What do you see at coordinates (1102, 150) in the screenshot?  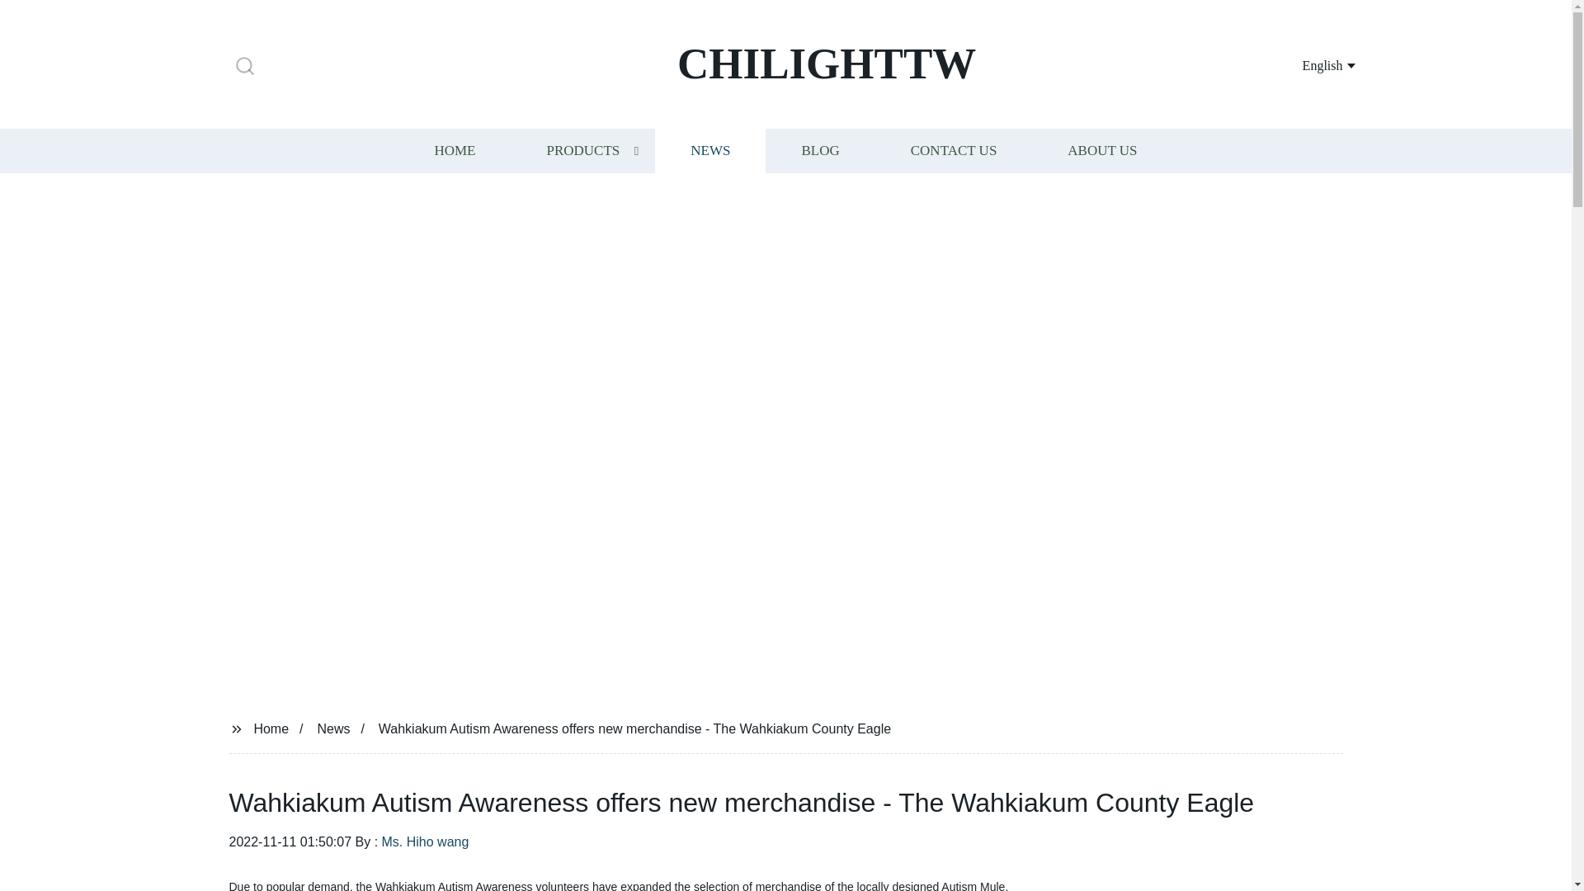 I see `ABOUT US` at bounding box center [1102, 150].